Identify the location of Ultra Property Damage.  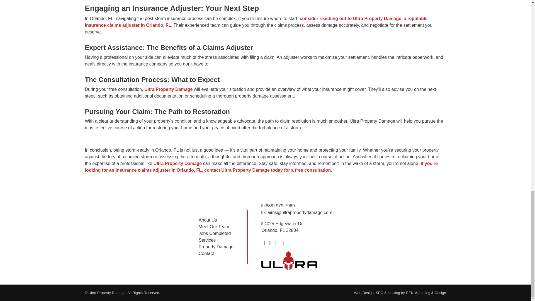
(177, 163).